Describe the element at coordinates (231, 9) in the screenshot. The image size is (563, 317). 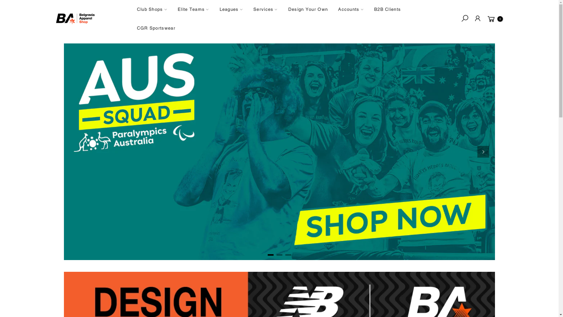
I see `Leagues` at that location.